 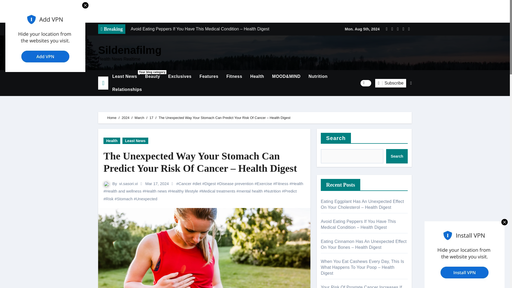 What do you see at coordinates (130, 50) in the screenshot?
I see `Sildenafilmg` at bounding box center [130, 50].